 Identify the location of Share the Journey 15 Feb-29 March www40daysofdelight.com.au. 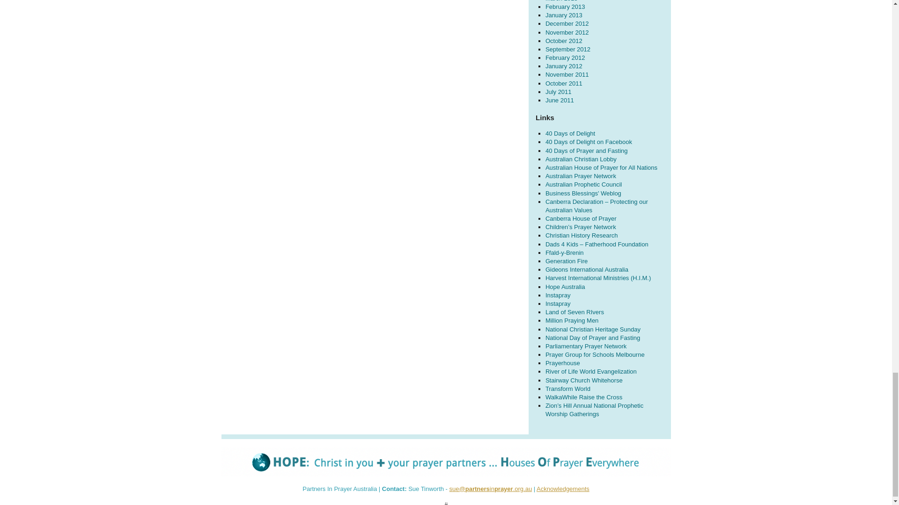
(589, 142).